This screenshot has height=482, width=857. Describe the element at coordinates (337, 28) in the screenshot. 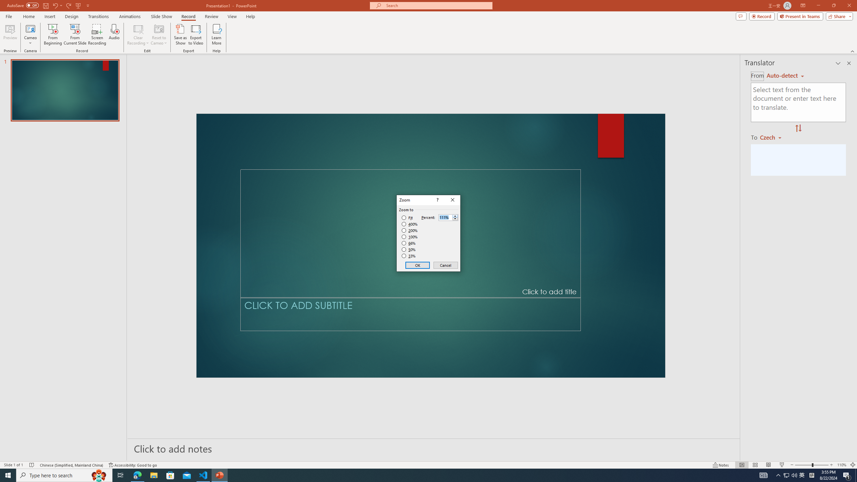

I see `Review` at that location.